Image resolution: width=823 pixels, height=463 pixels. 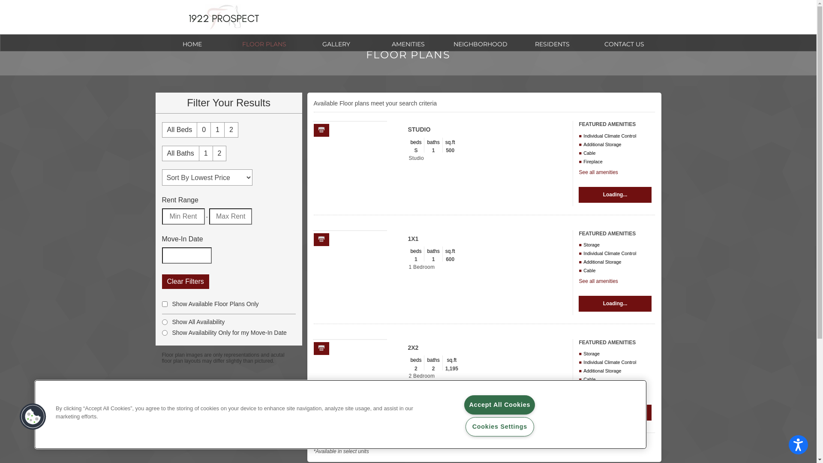 What do you see at coordinates (186, 282) in the screenshot?
I see `Clear Filters` at bounding box center [186, 282].